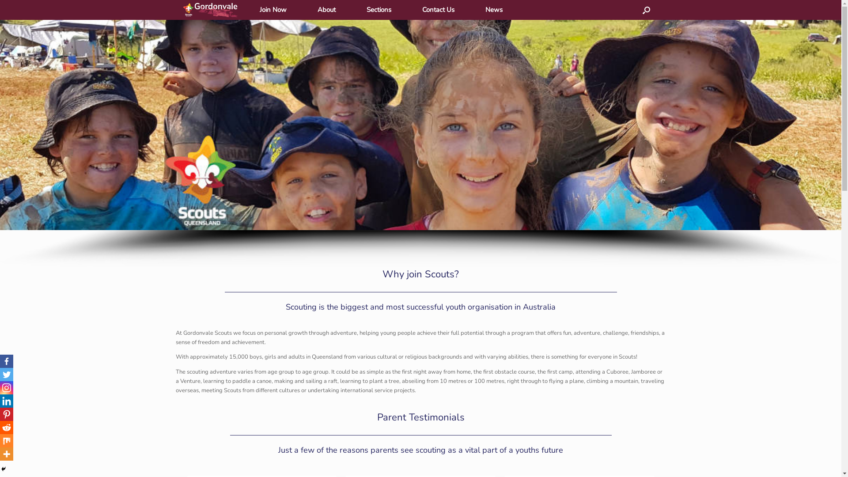 The height and width of the screenshot is (477, 848). I want to click on Reddit, so click(7, 428).